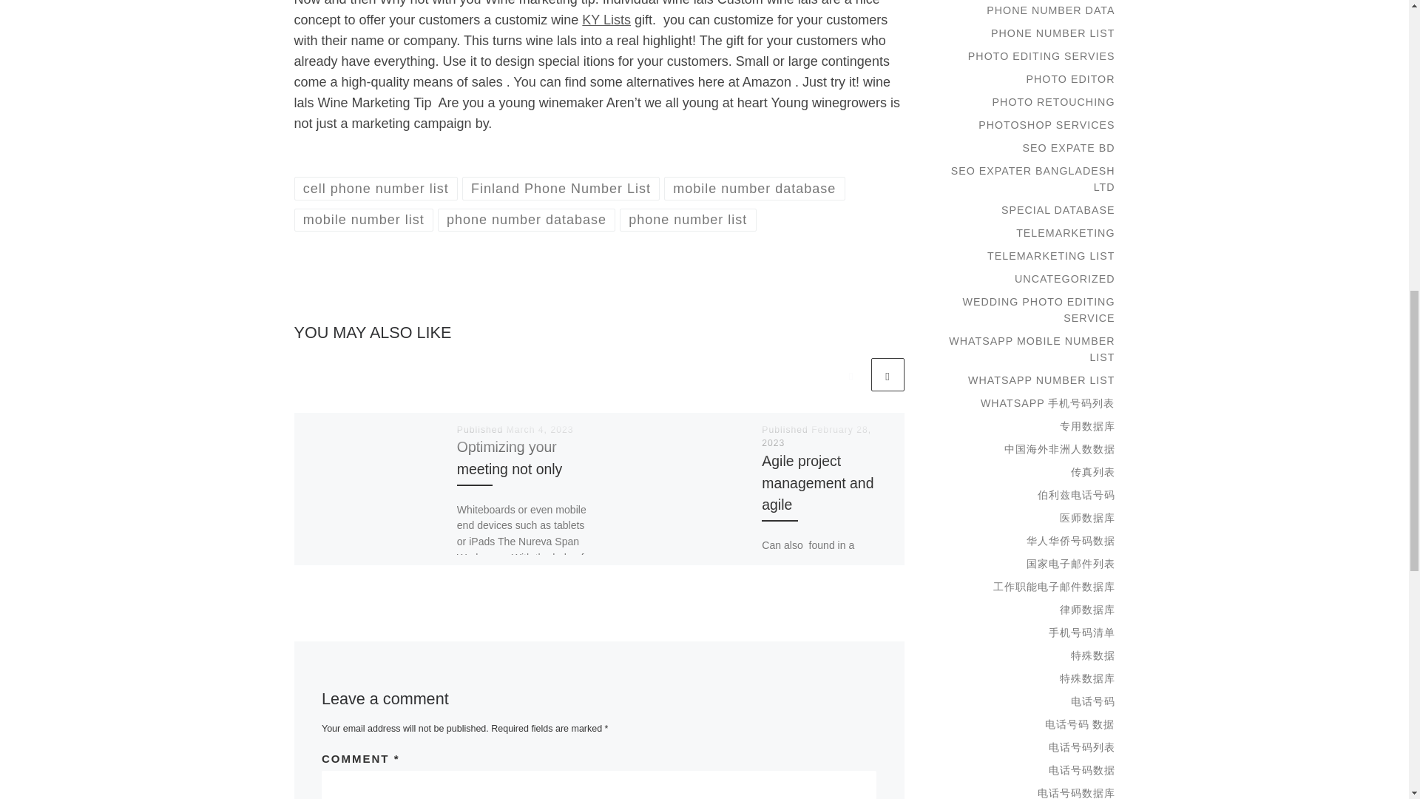 Image resolution: width=1420 pixels, height=799 pixels. What do you see at coordinates (688, 220) in the screenshot?
I see `phone number list` at bounding box center [688, 220].